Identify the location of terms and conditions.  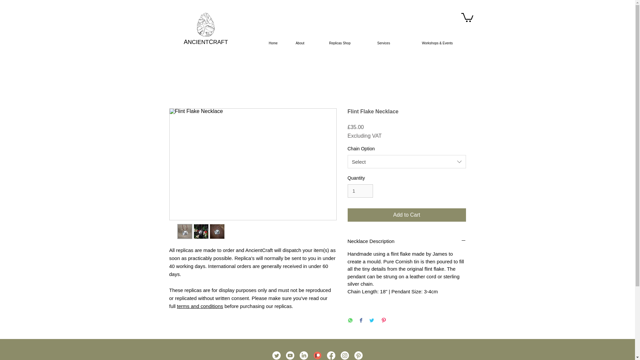
(200, 306).